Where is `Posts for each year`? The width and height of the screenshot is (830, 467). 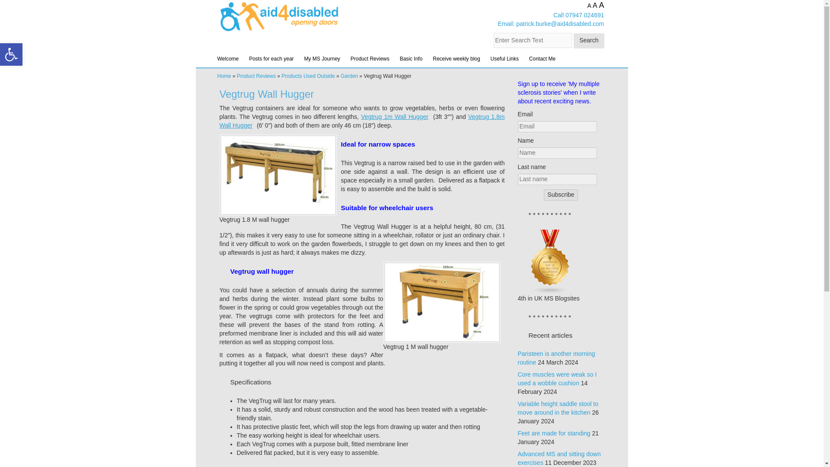
Posts for each year is located at coordinates (271, 58).